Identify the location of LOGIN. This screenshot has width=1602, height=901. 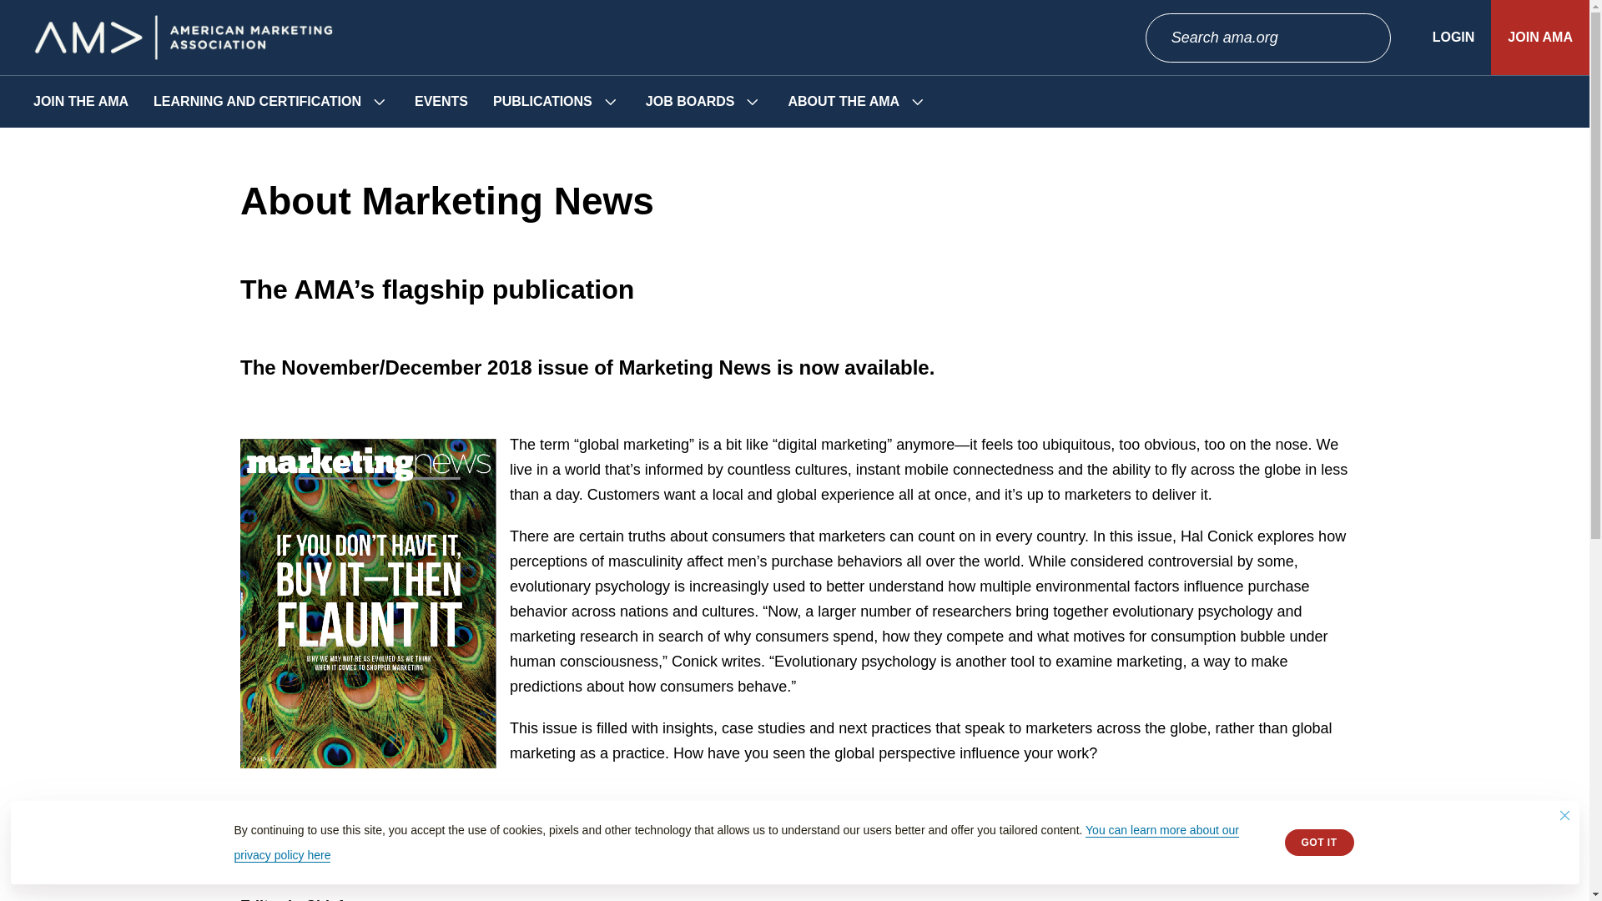
(1453, 37).